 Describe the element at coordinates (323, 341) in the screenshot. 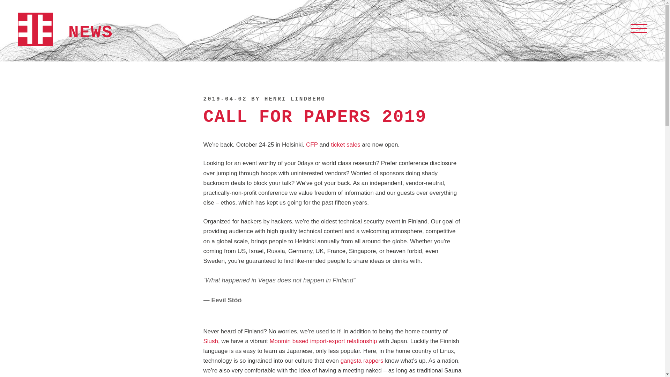

I see `Moomin based import-export relationship` at that location.